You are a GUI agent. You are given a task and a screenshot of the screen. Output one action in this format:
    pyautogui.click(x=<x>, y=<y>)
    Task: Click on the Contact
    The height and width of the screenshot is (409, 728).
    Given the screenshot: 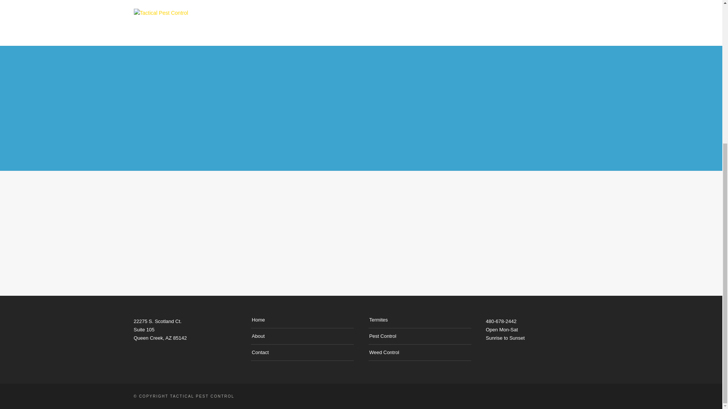 What is the action you would take?
    pyautogui.click(x=260, y=352)
    